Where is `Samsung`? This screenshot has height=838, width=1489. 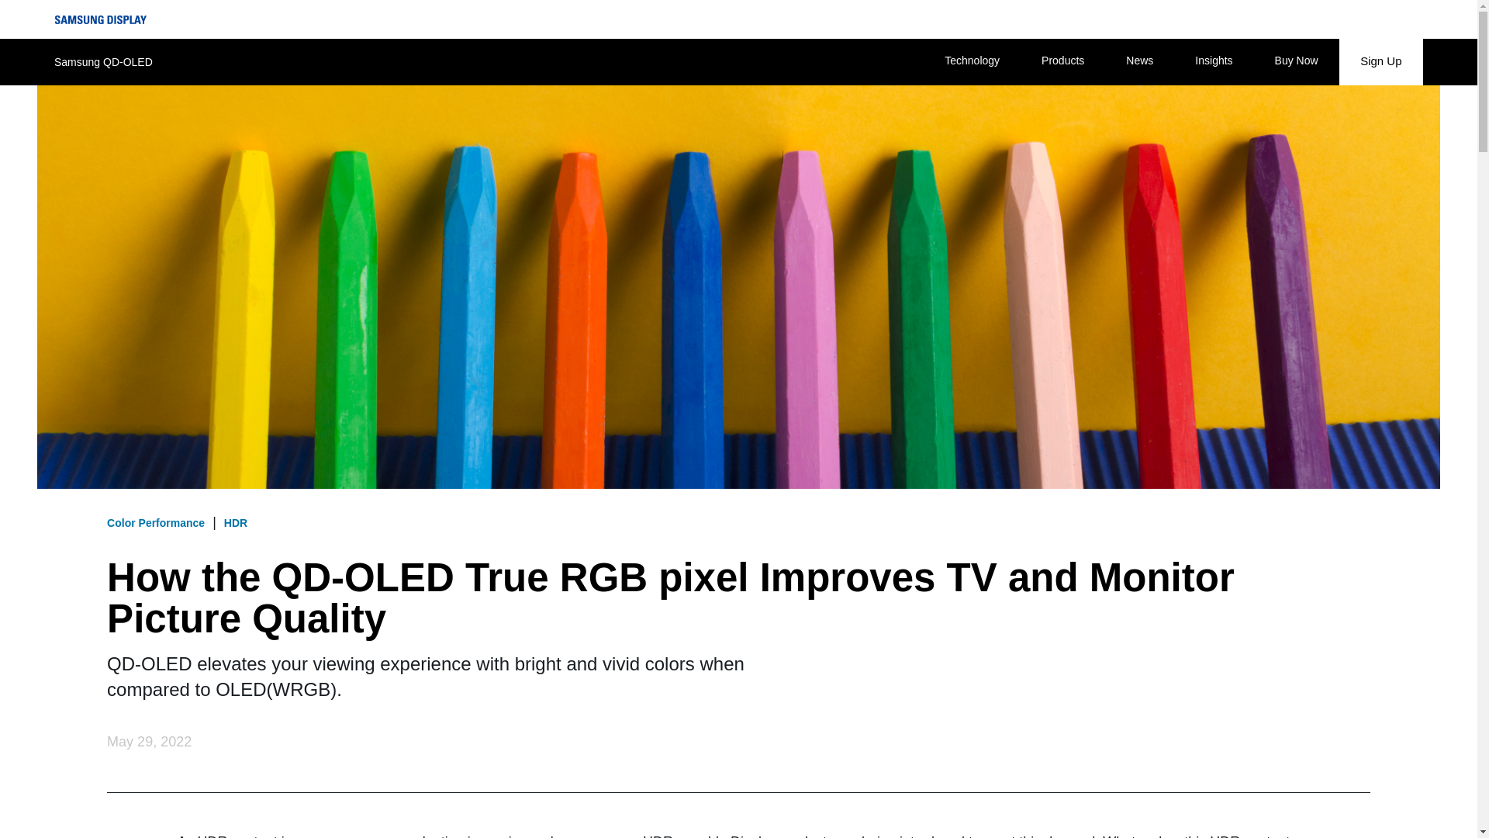
Samsung is located at coordinates (120, 26).